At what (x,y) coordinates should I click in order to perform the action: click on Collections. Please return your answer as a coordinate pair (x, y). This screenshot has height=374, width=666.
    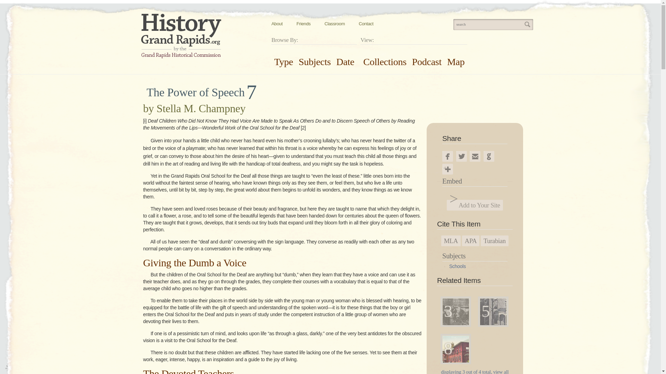
    Looking at the image, I should click on (384, 62).